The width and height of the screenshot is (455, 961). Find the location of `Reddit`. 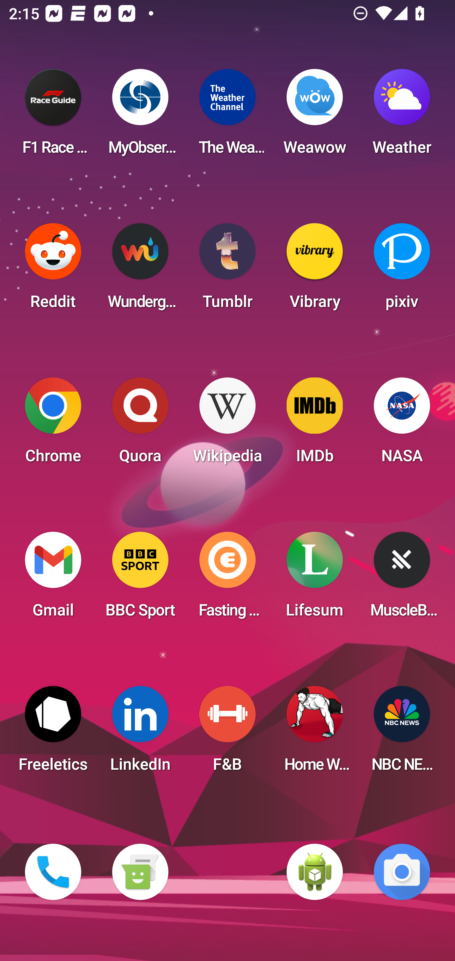

Reddit is located at coordinates (53, 270).